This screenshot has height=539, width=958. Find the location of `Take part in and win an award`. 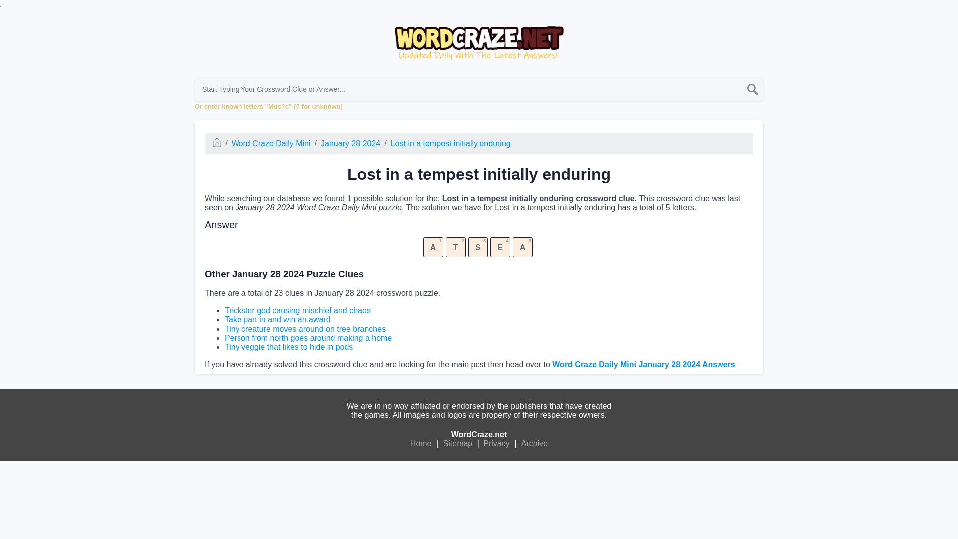

Take part in and win an award is located at coordinates (277, 319).